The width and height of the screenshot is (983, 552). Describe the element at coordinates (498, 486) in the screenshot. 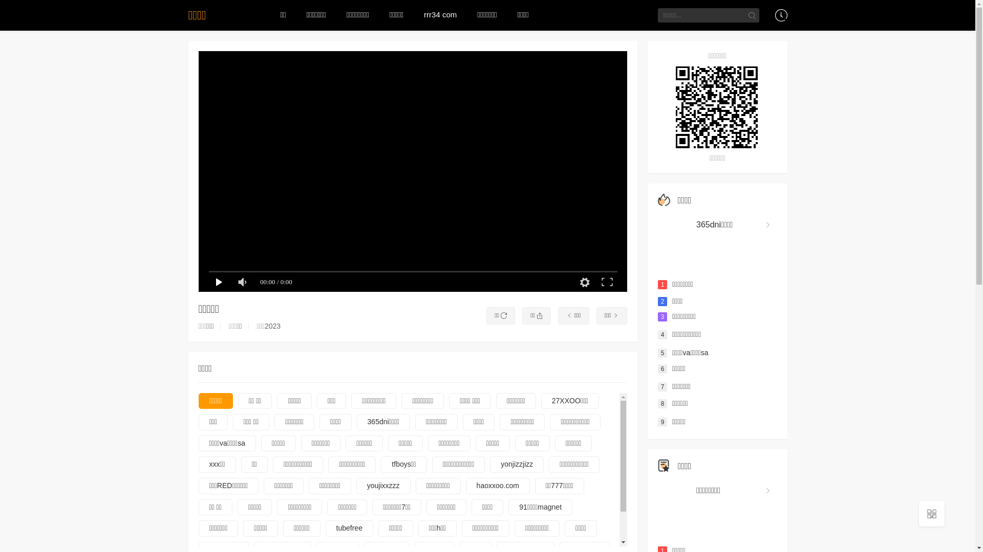

I see `haoxxoo.com` at that location.